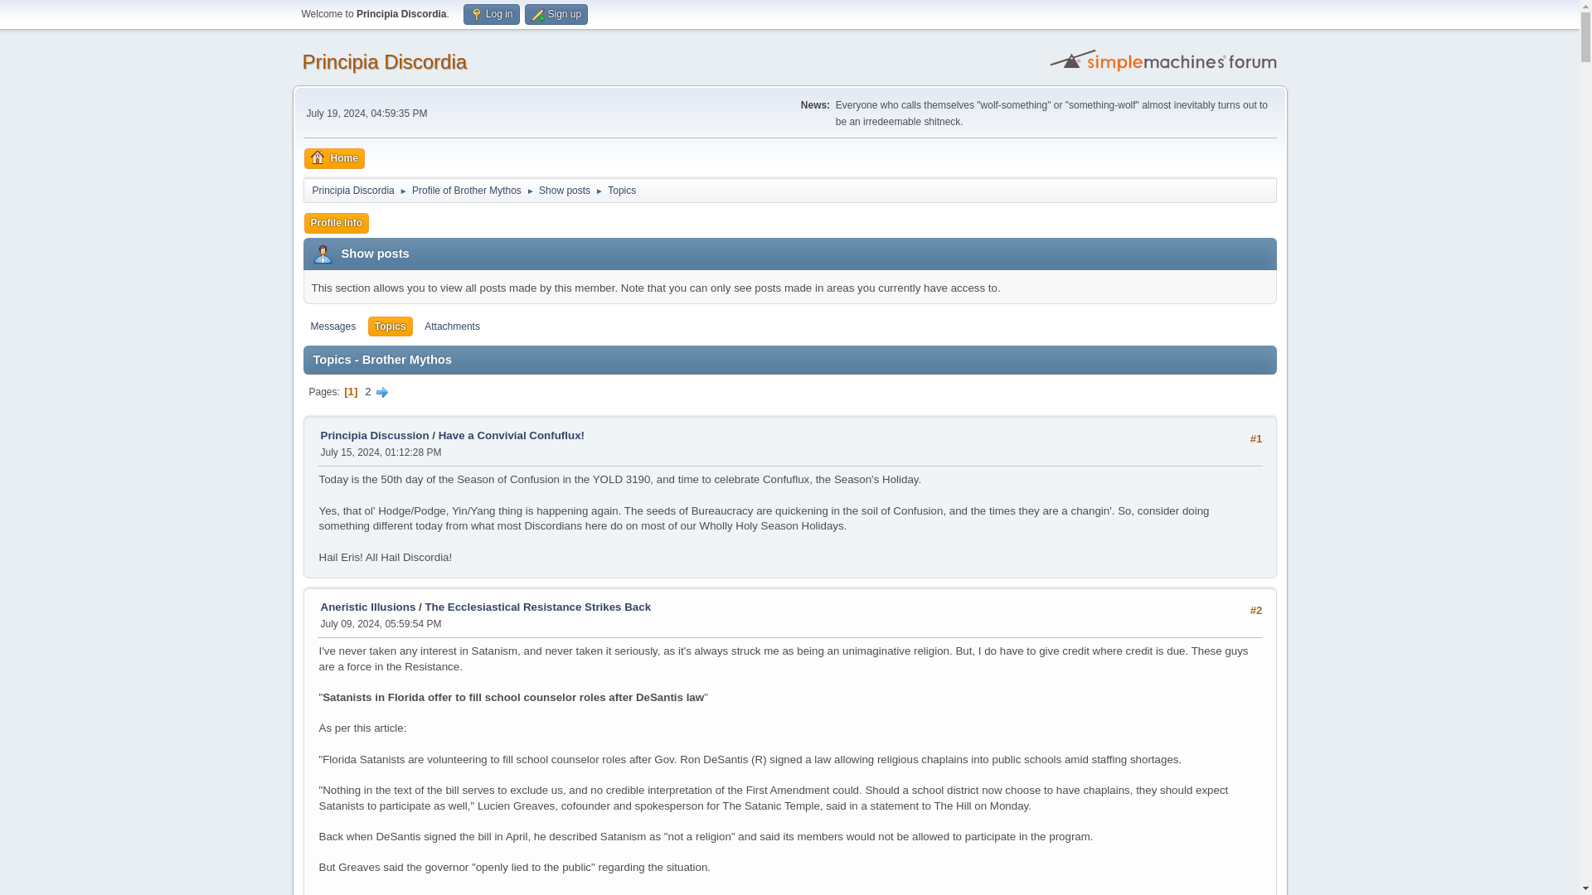 The height and width of the screenshot is (895, 1592). Describe the element at coordinates (384, 61) in the screenshot. I see `Principia Discordia` at that location.